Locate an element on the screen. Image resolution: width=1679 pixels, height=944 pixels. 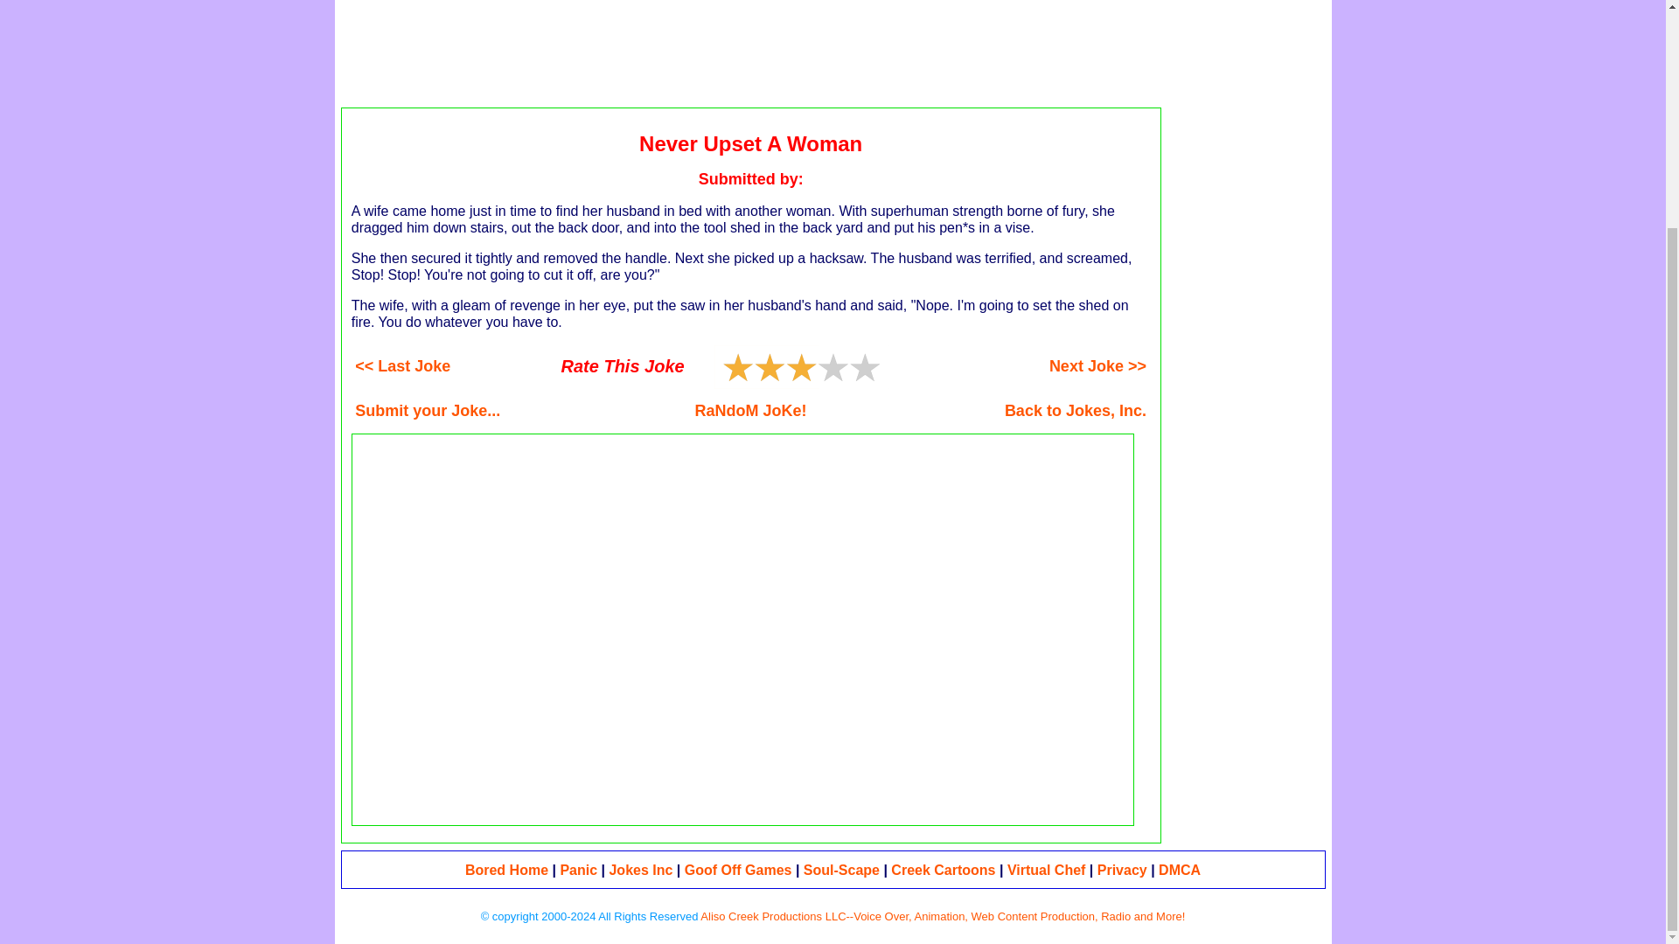
Advertisement is located at coordinates (828, 45).